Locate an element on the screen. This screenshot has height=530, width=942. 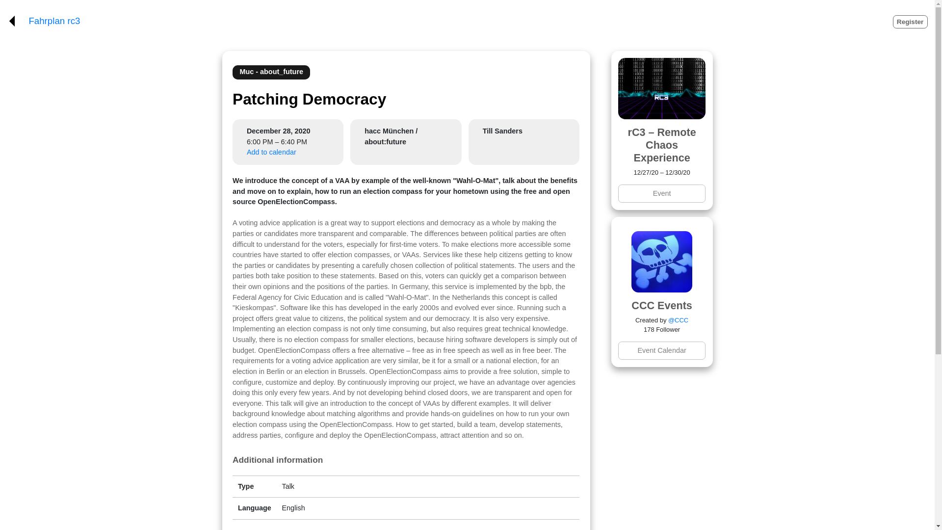
Event is located at coordinates (661, 193).